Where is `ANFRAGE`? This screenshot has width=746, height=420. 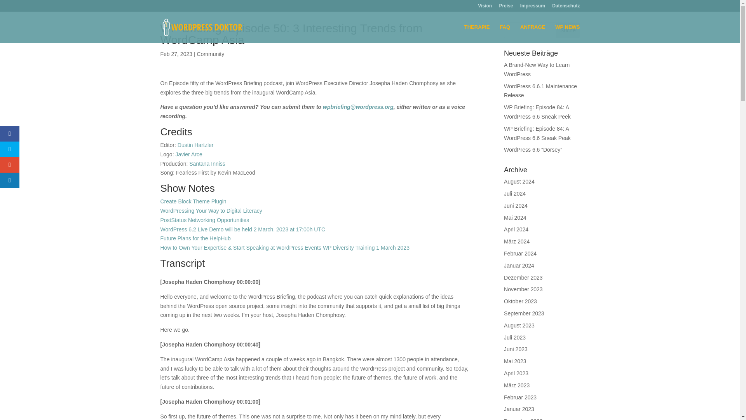 ANFRAGE is located at coordinates (532, 33).